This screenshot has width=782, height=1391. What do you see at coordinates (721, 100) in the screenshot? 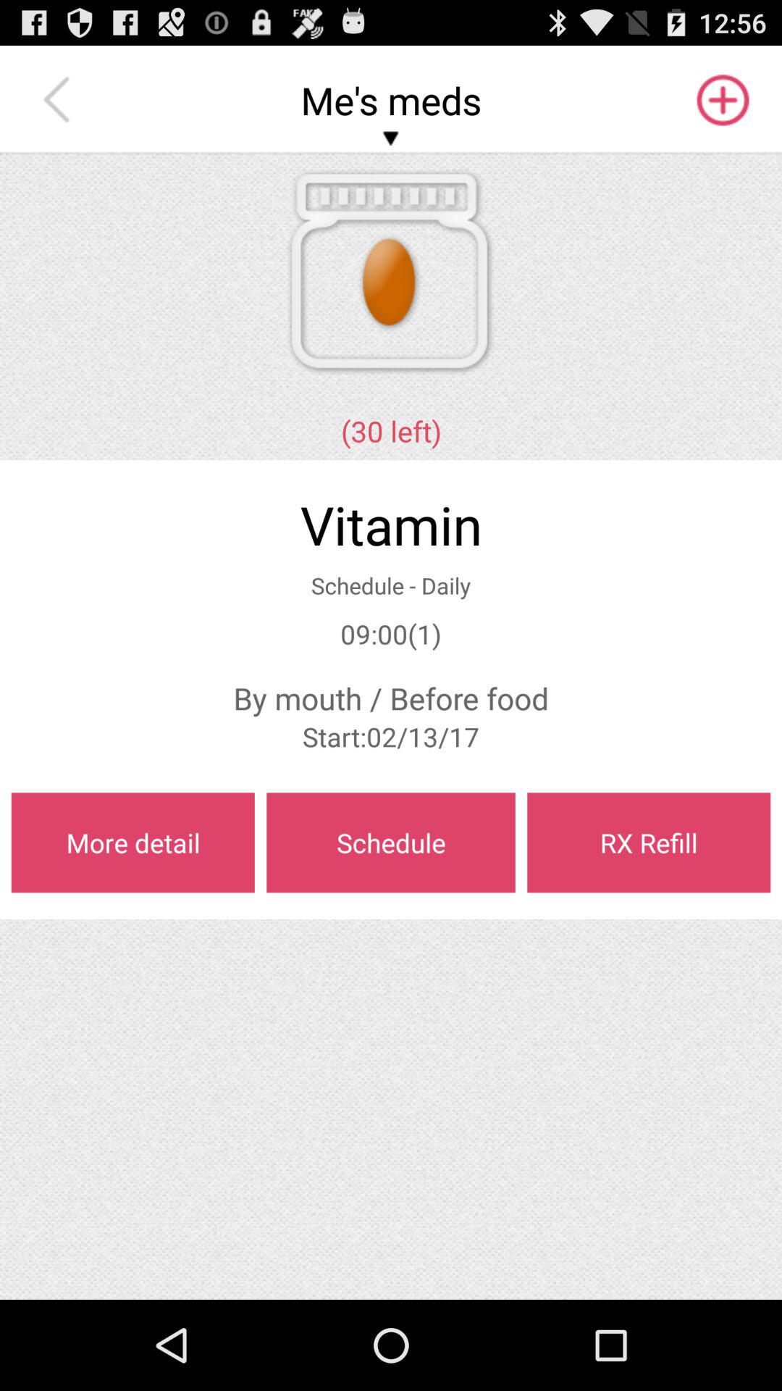
I see `launch the item to the right of the me's meds app` at bounding box center [721, 100].